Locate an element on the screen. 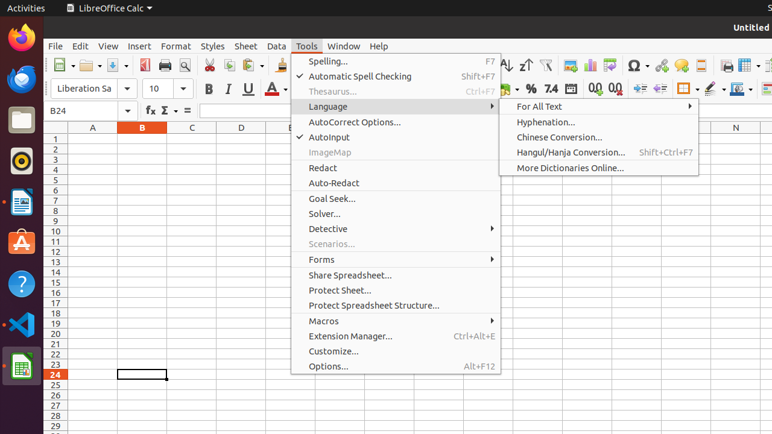 The image size is (772, 434). PDF is located at coordinates (145, 65).